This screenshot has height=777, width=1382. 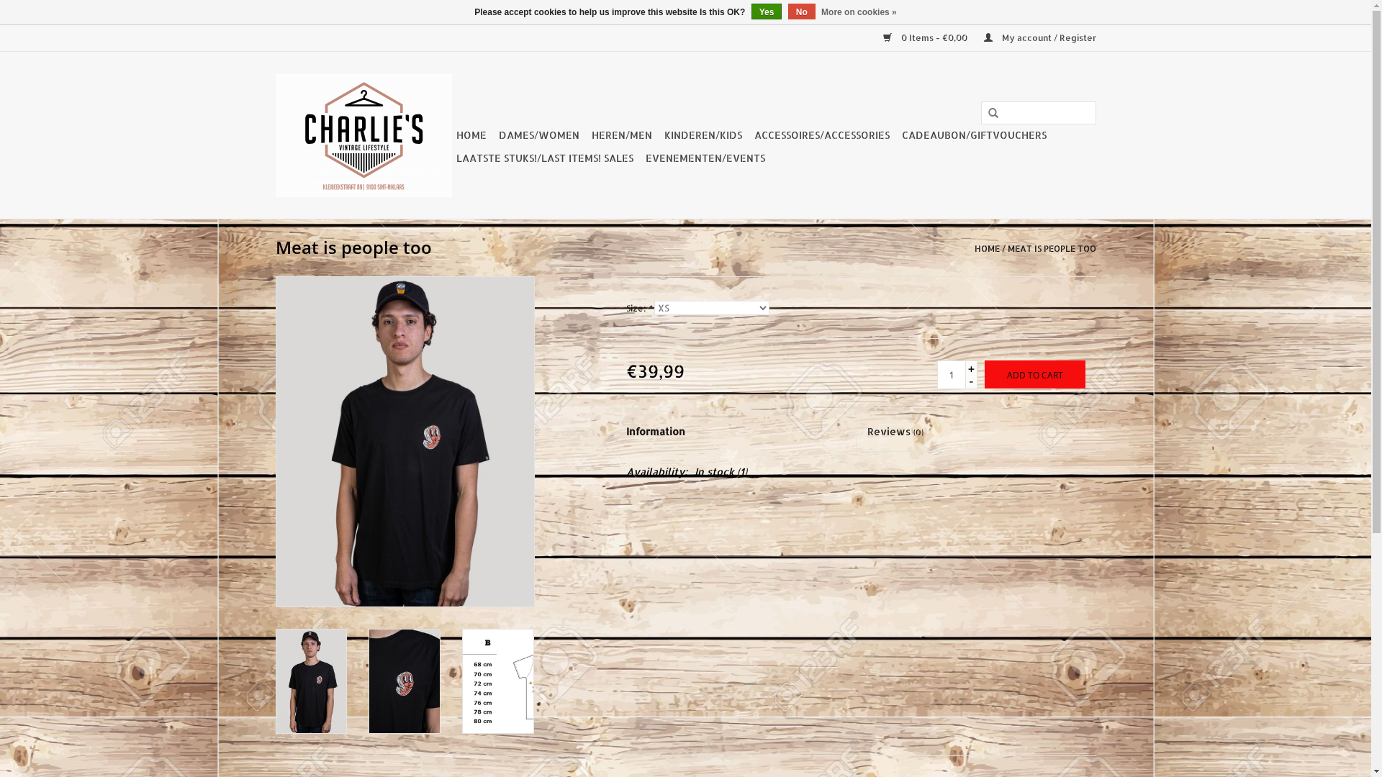 I want to click on Reviews (0), so click(x=976, y=432).